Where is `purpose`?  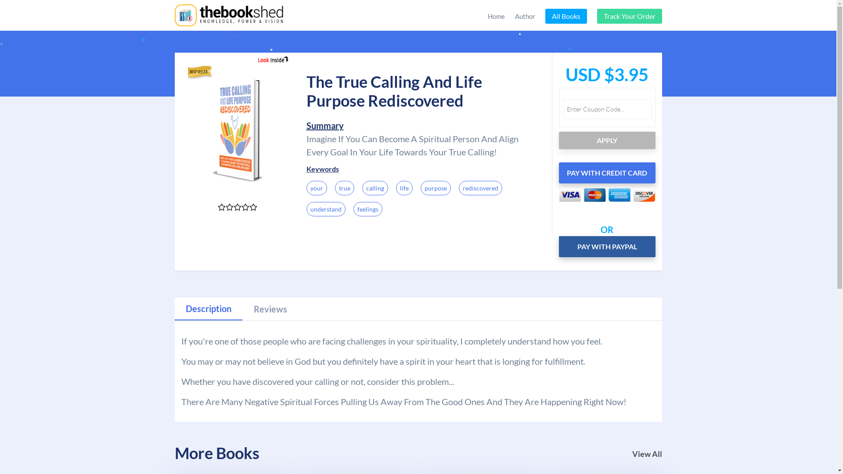
purpose is located at coordinates (436, 188).